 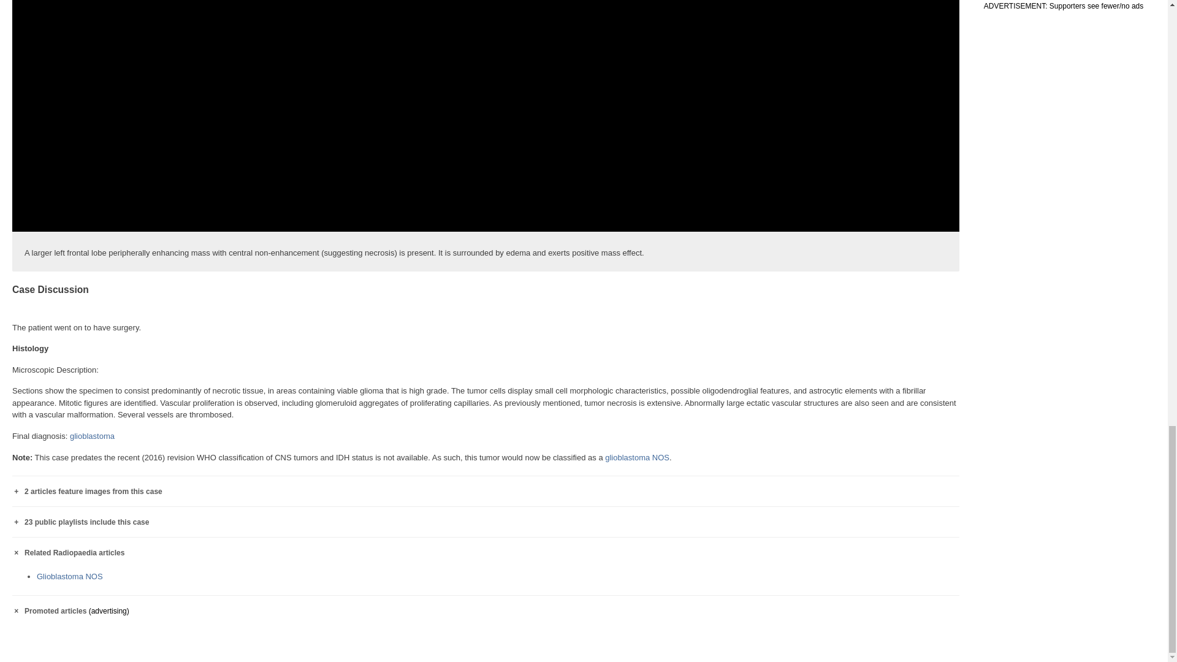 What do you see at coordinates (92, 436) in the screenshot?
I see `Glioblastoma` at bounding box center [92, 436].